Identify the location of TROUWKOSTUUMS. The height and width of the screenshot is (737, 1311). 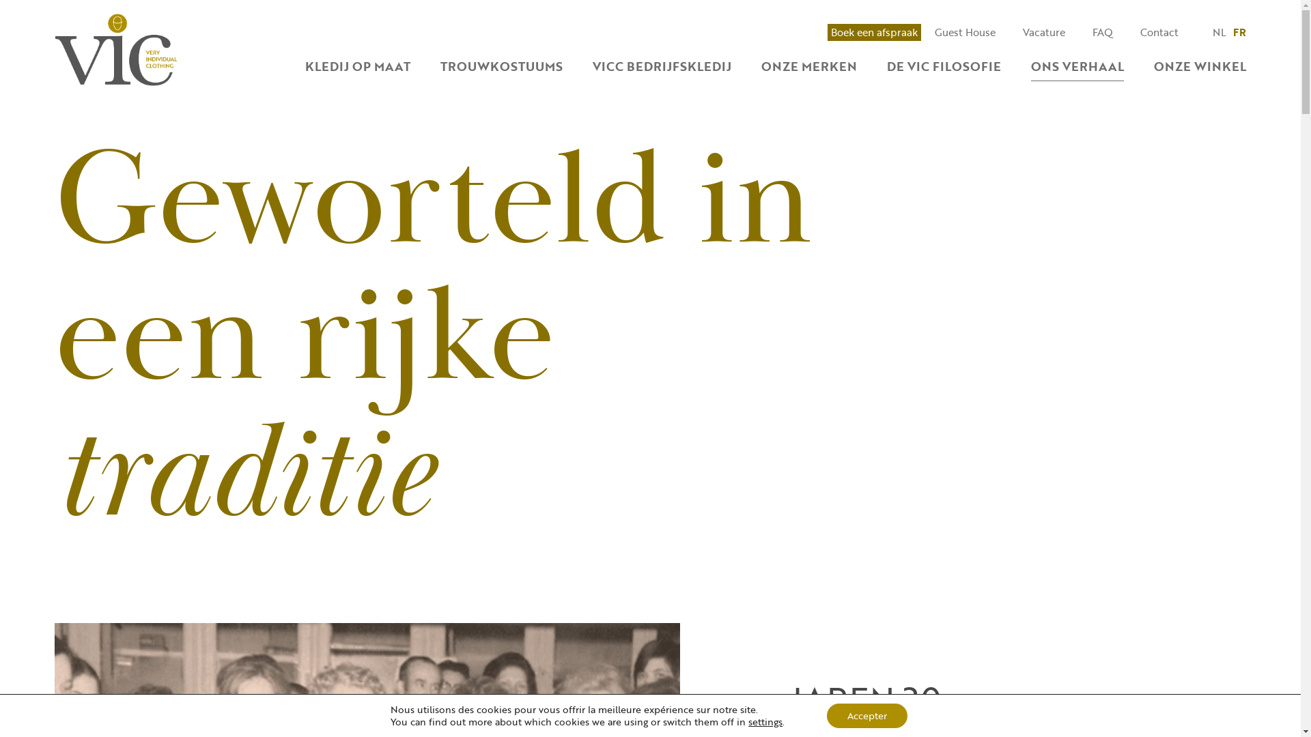
(501, 66).